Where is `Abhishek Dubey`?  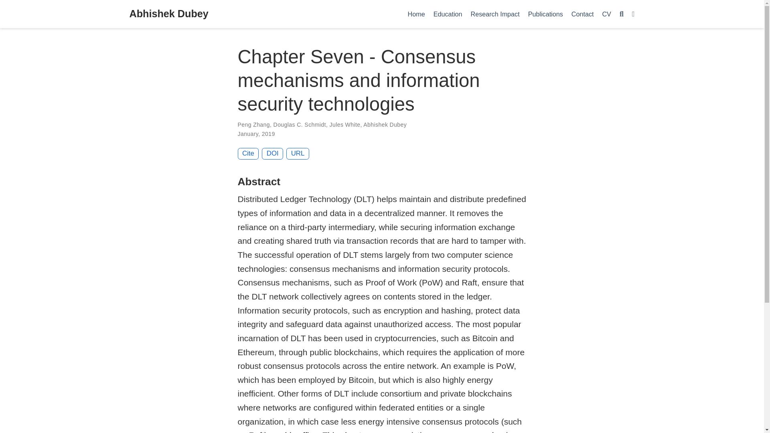 Abhishek Dubey is located at coordinates (168, 14).